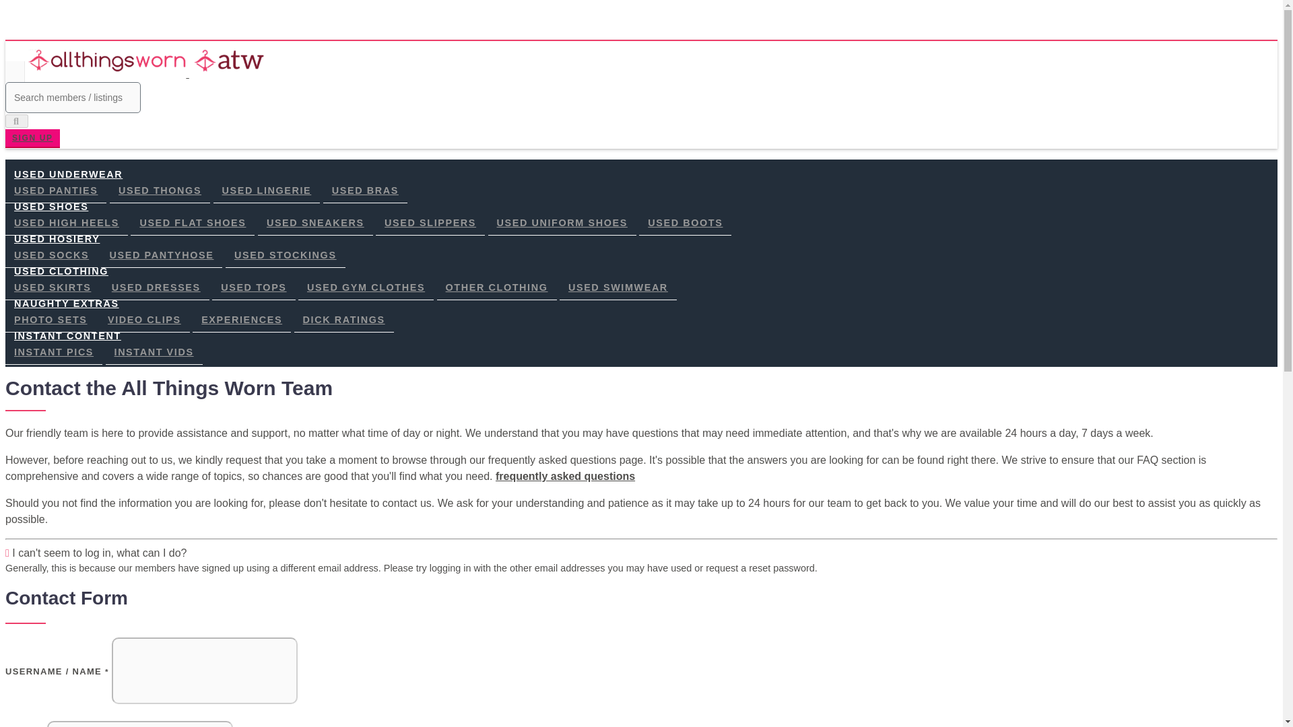  I want to click on USED SWIMWEAR, so click(618, 288).